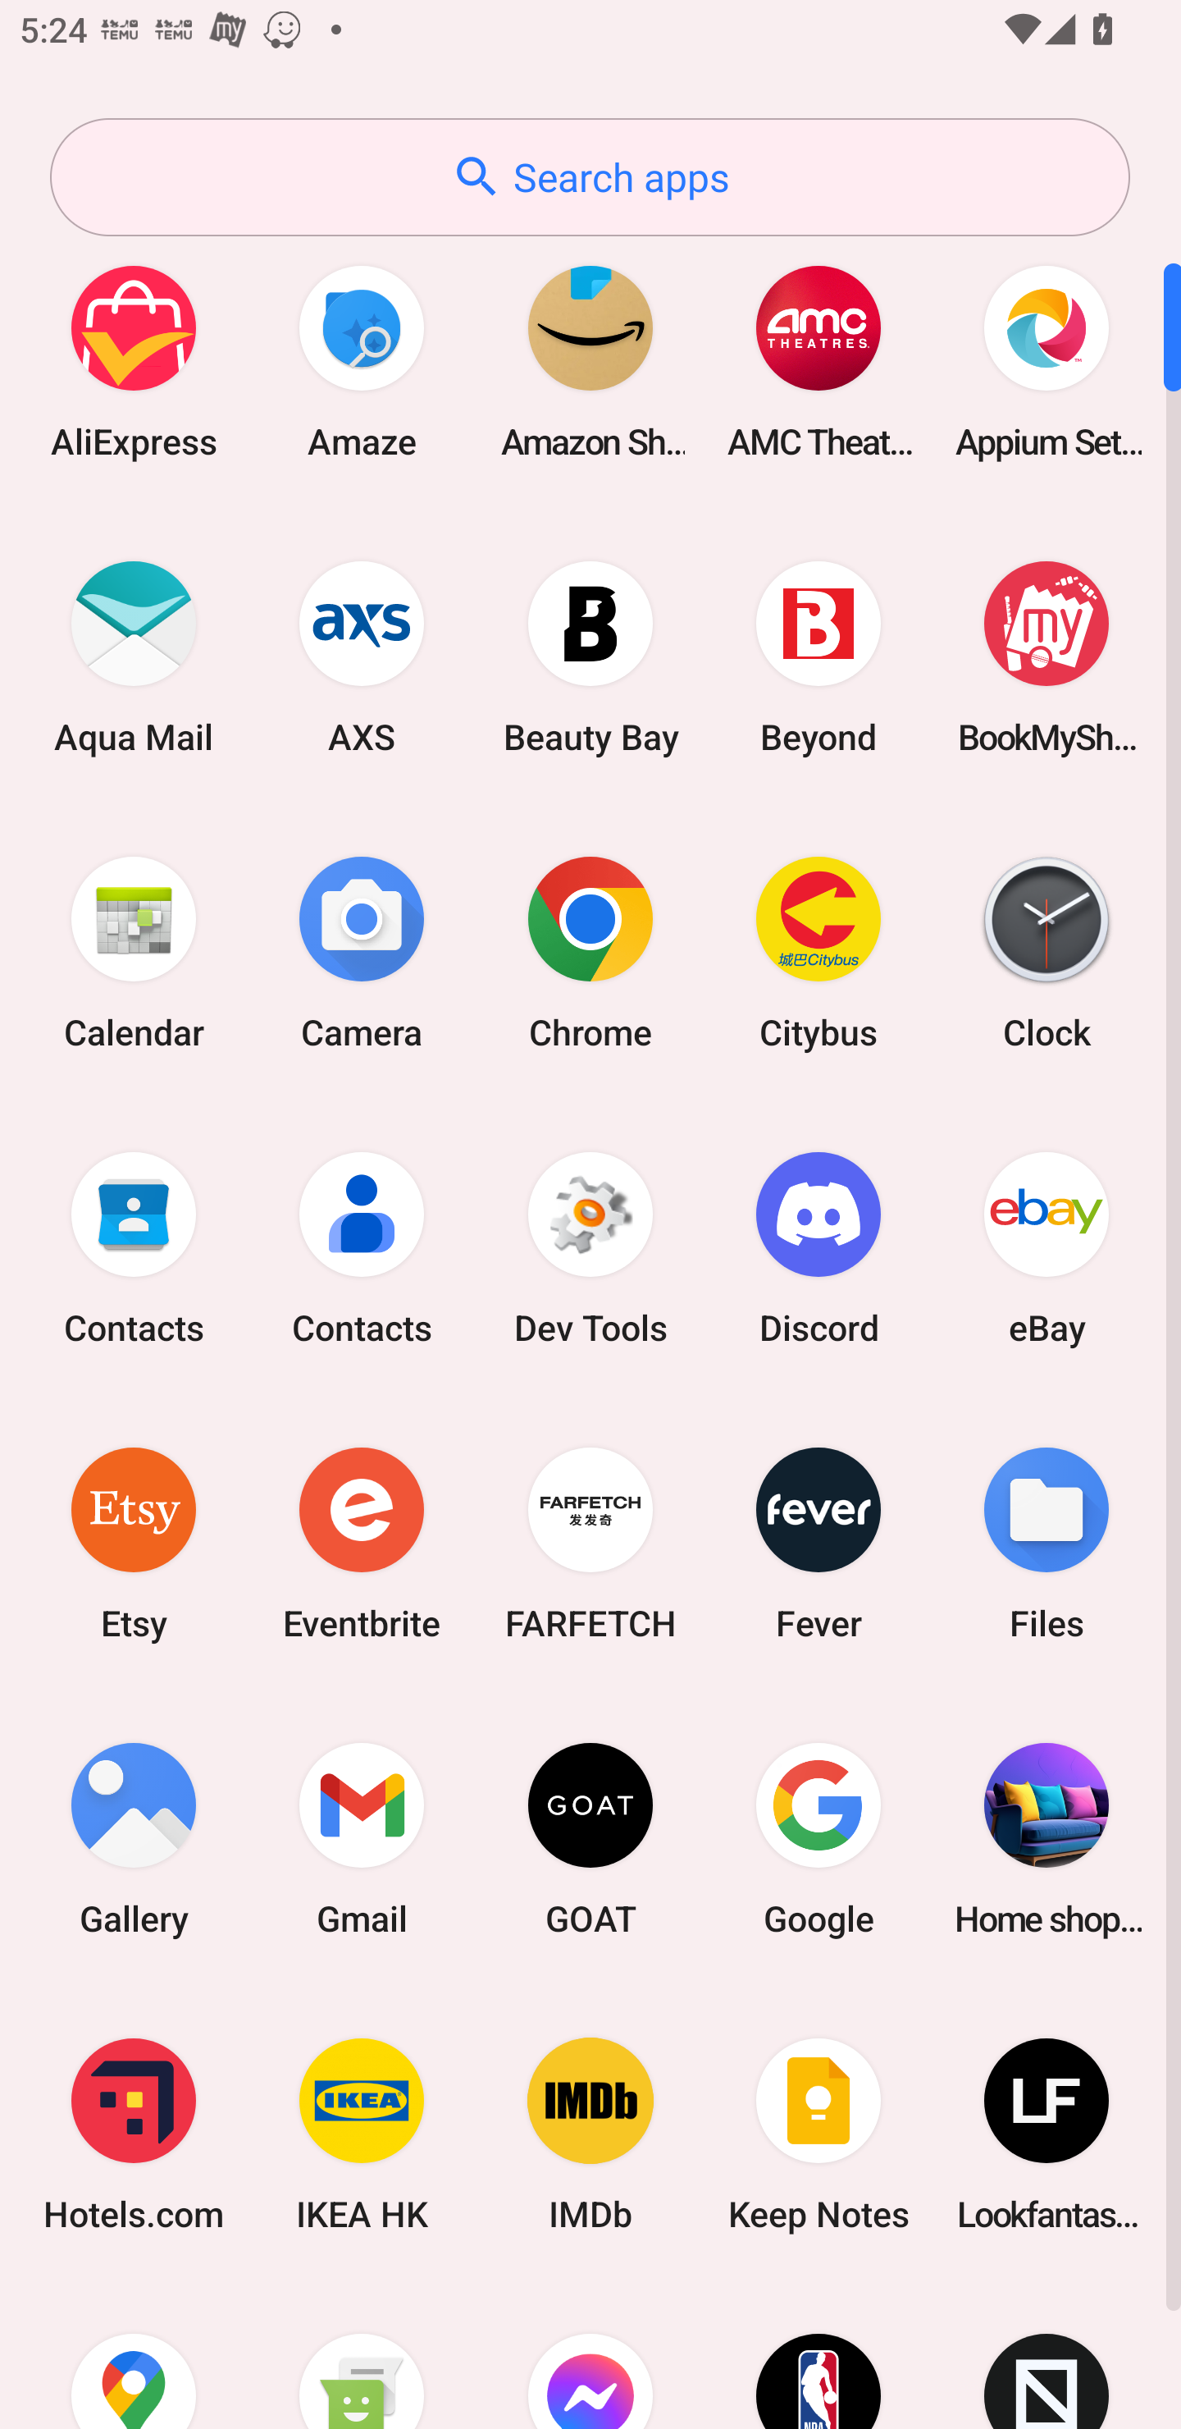 The width and height of the screenshot is (1181, 2429). What do you see at coordinates (1046, 2135) in the screenshot?
I see `Lookfantastic` at bounding box center [1046, 2135].